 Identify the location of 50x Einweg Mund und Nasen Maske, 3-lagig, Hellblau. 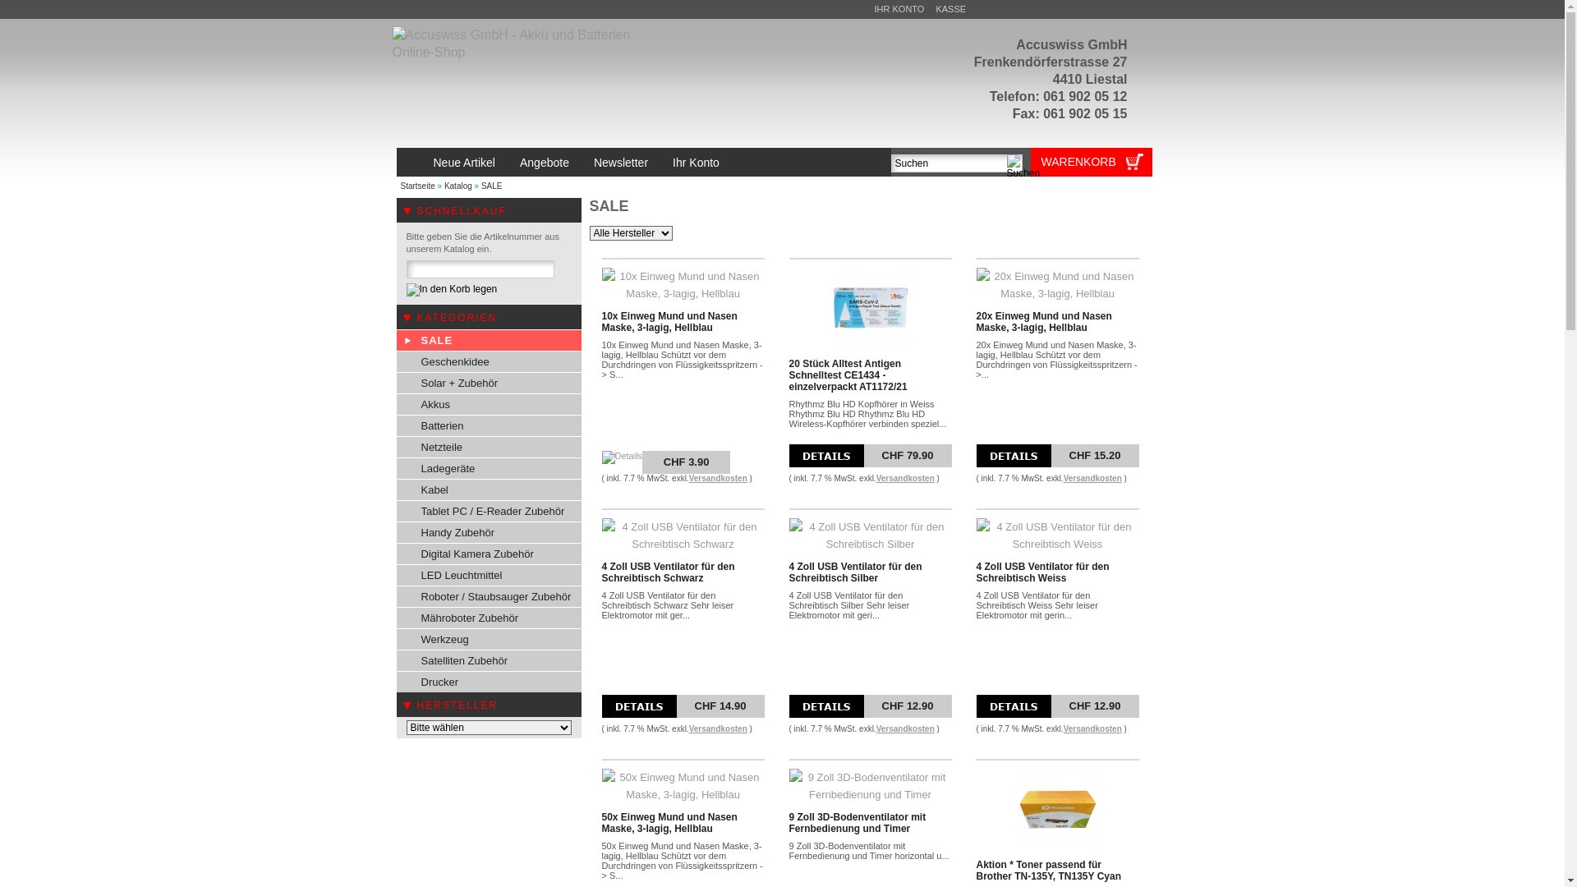
(669, 823).